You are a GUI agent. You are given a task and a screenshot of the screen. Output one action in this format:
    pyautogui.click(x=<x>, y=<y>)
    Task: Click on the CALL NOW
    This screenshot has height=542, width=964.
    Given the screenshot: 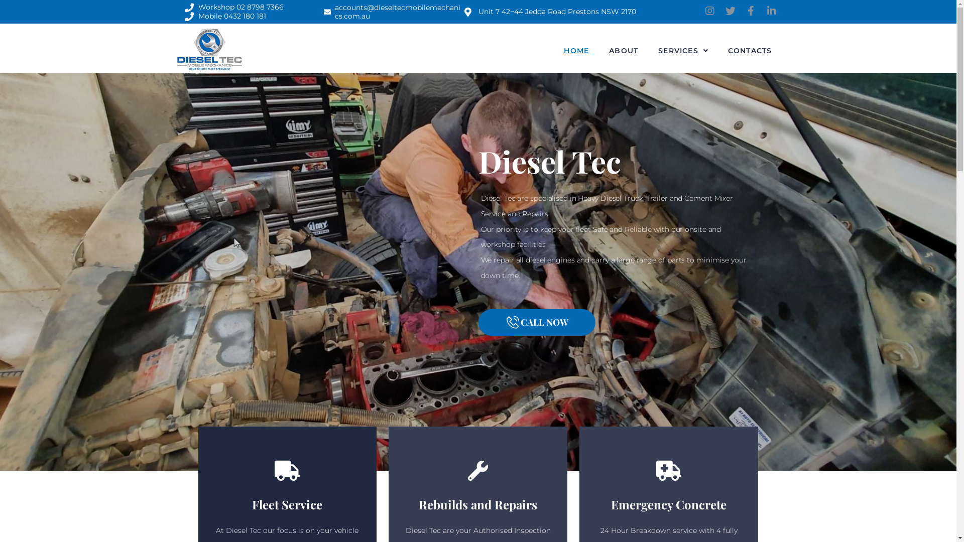 What is the action you would take?
    pyautogui.click(x=536, y=322)
    